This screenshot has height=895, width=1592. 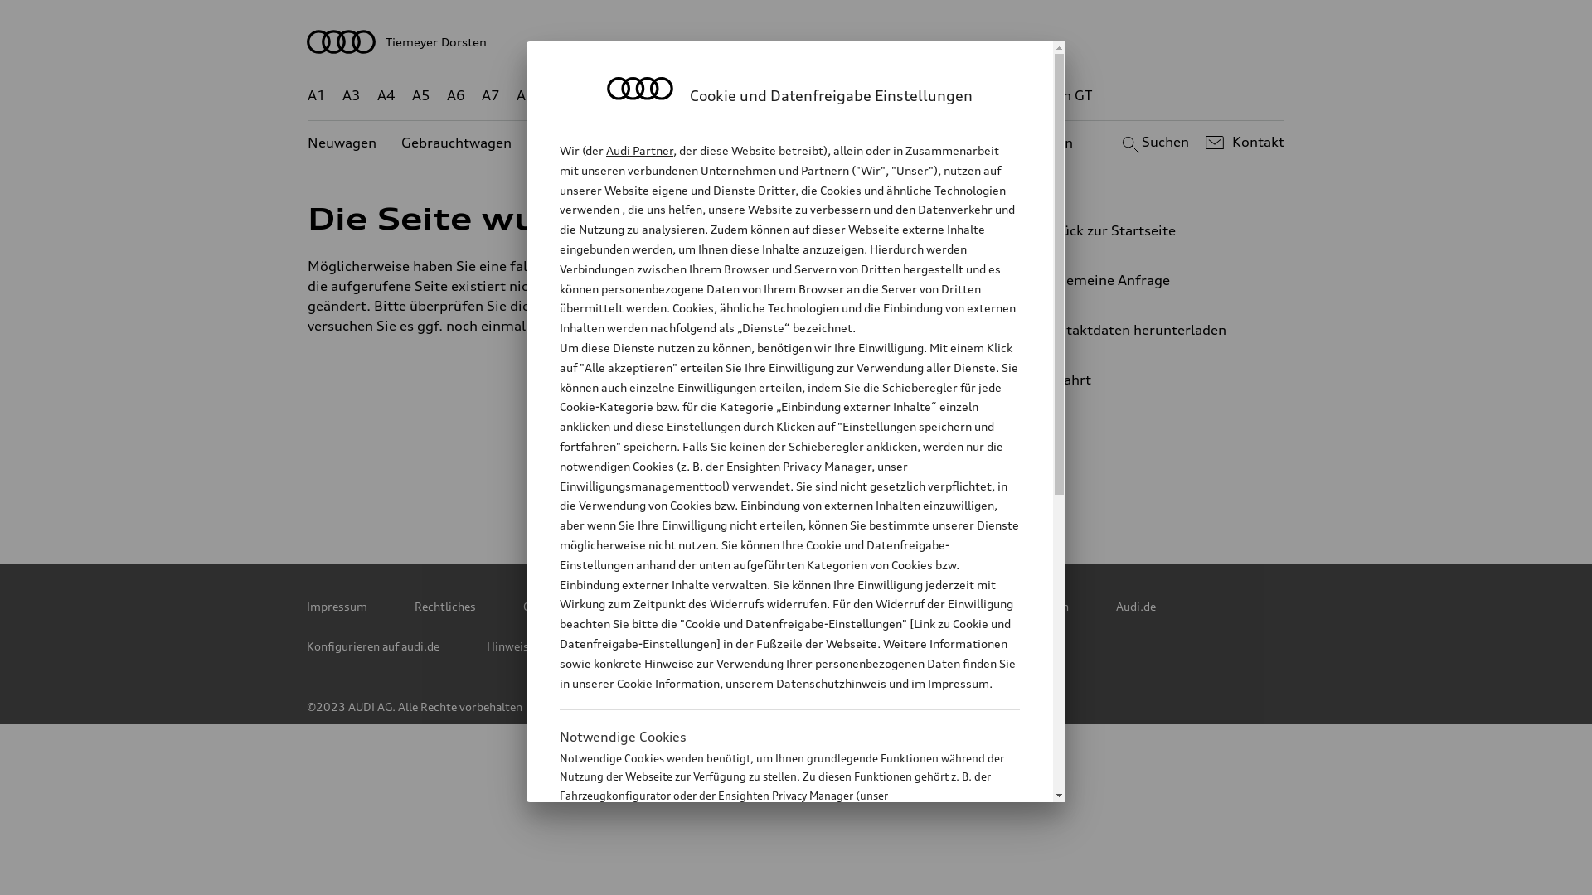 I want to click on A5, so click(x=421, y=96).